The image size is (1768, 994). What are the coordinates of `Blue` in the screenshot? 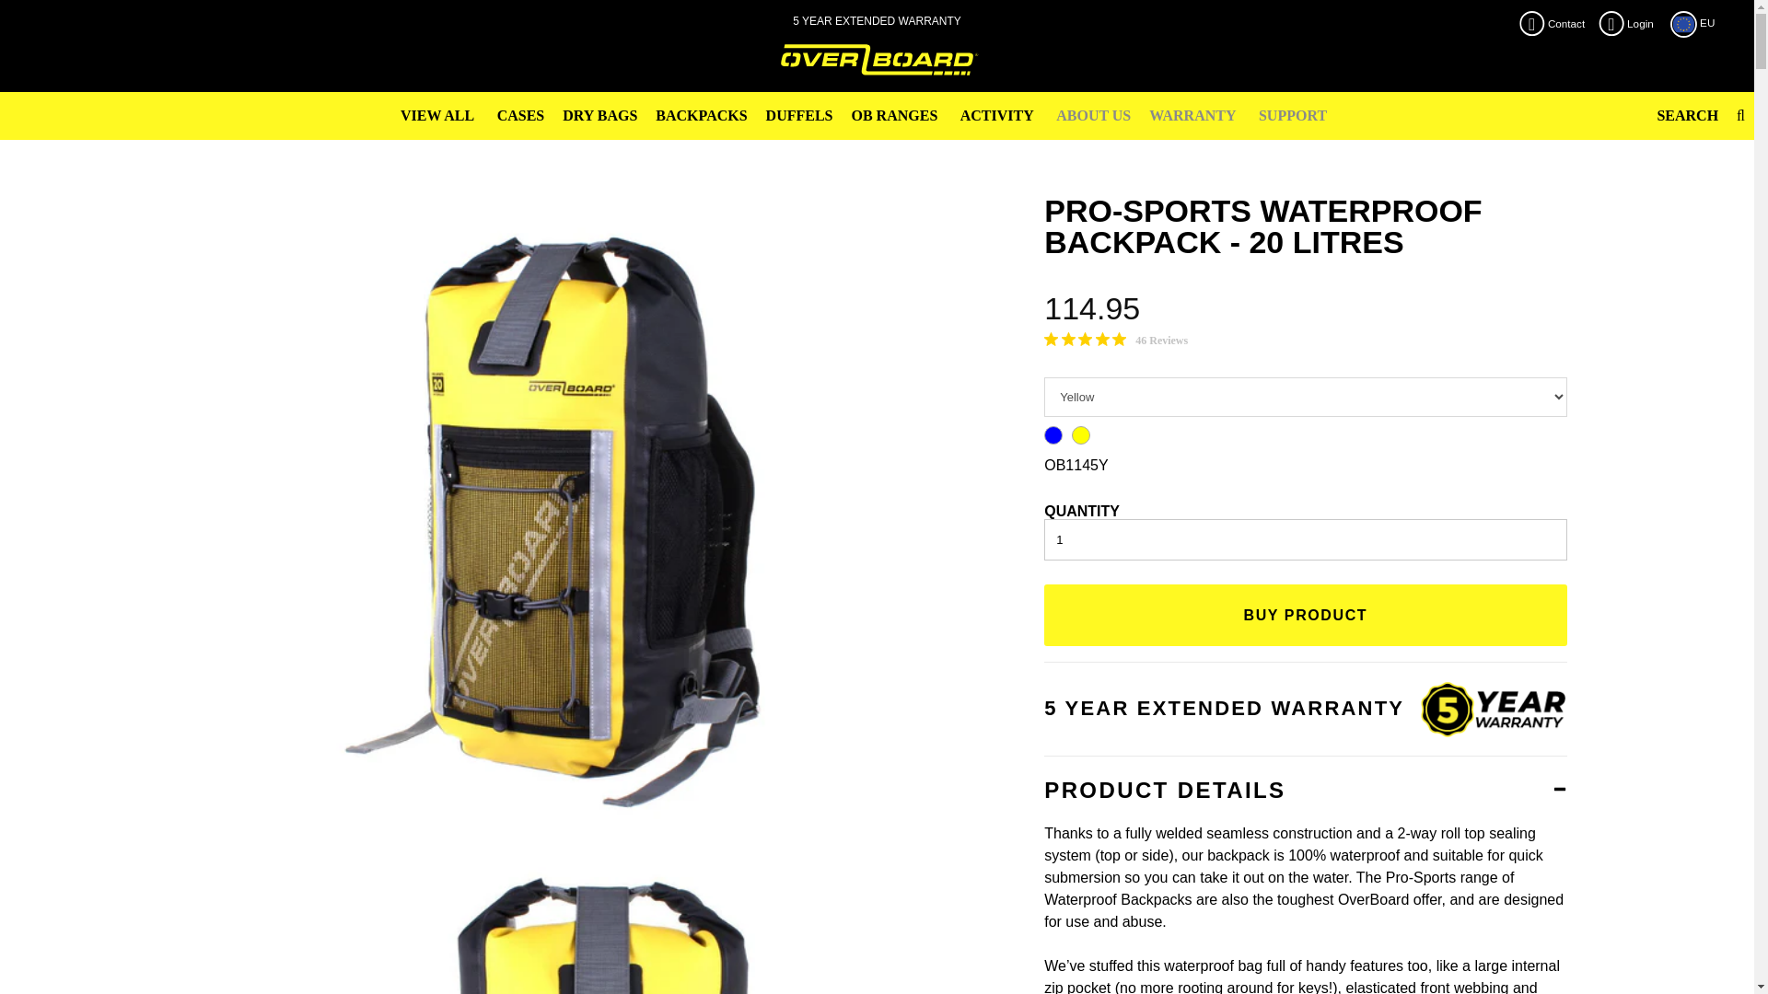 It's located at (1053, 434).